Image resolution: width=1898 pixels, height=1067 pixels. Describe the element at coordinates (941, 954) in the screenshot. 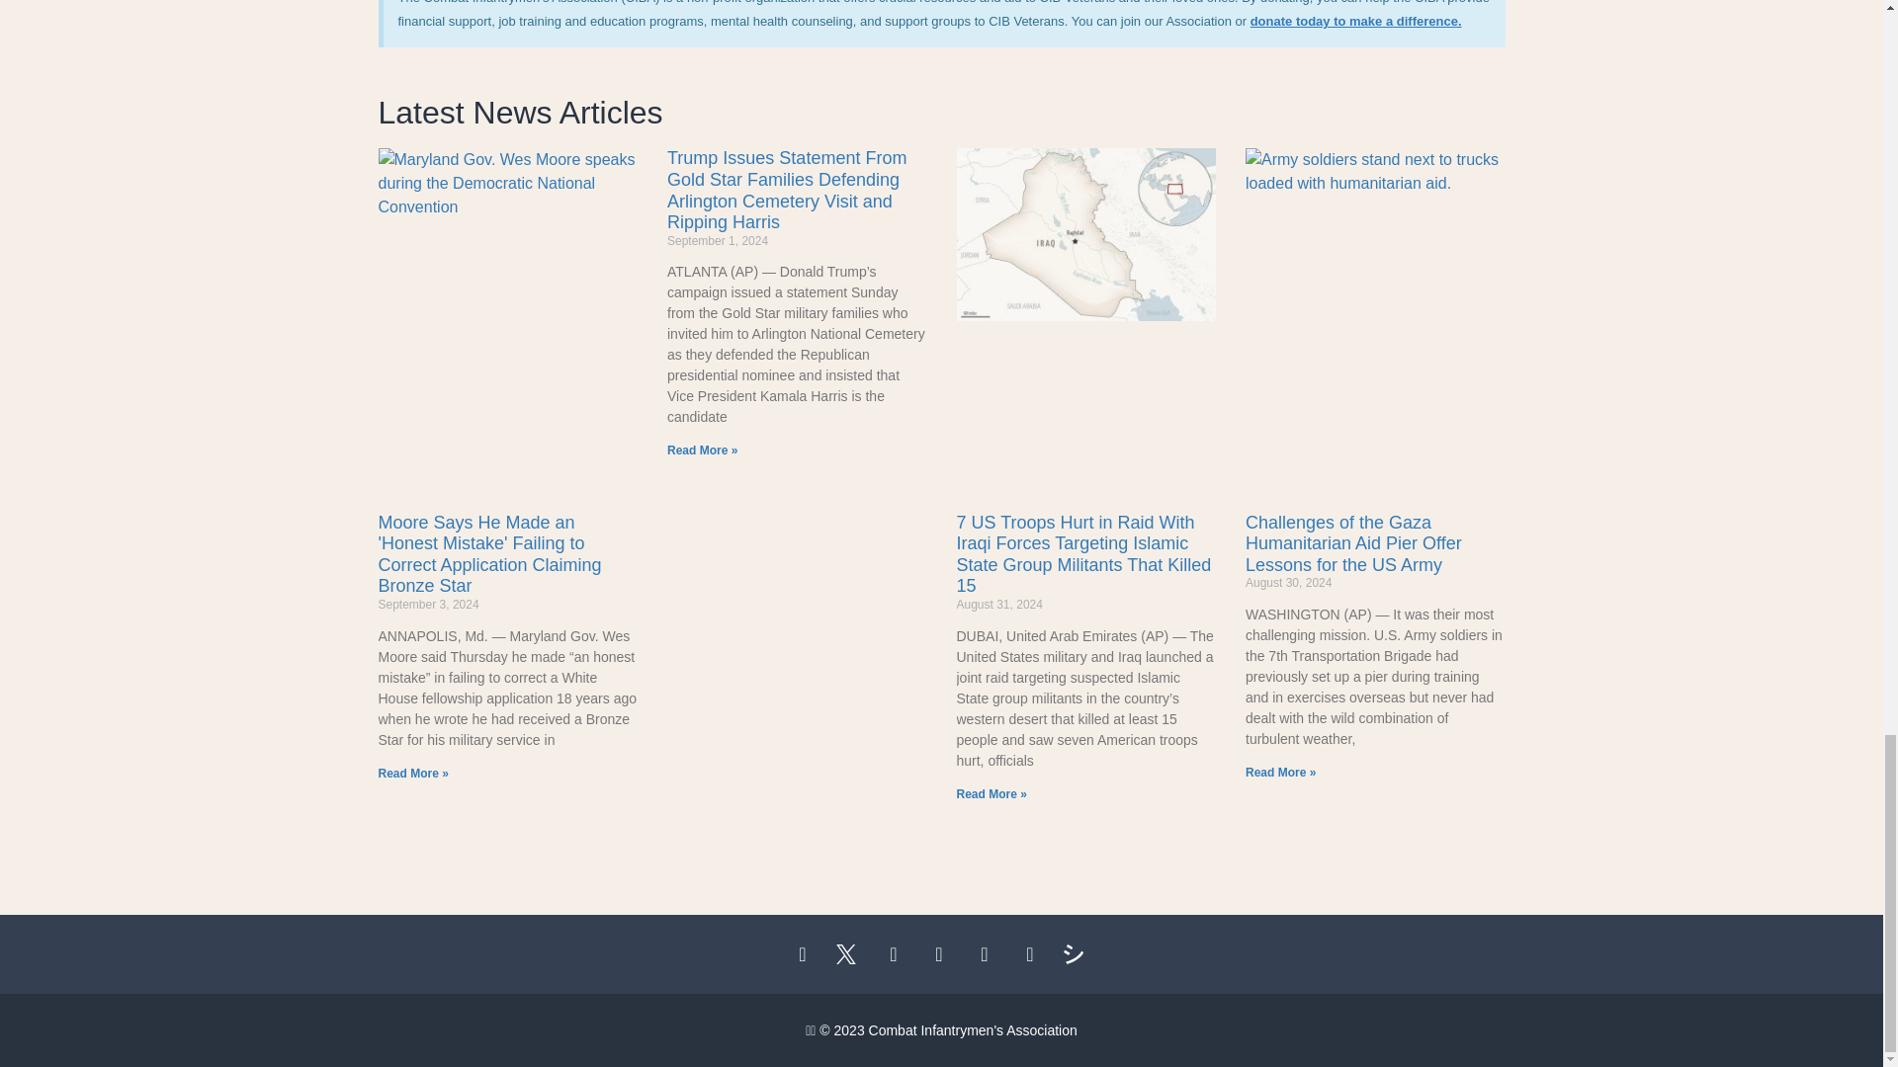

I see `Combat Infantrymen's Association On Google` at that location.